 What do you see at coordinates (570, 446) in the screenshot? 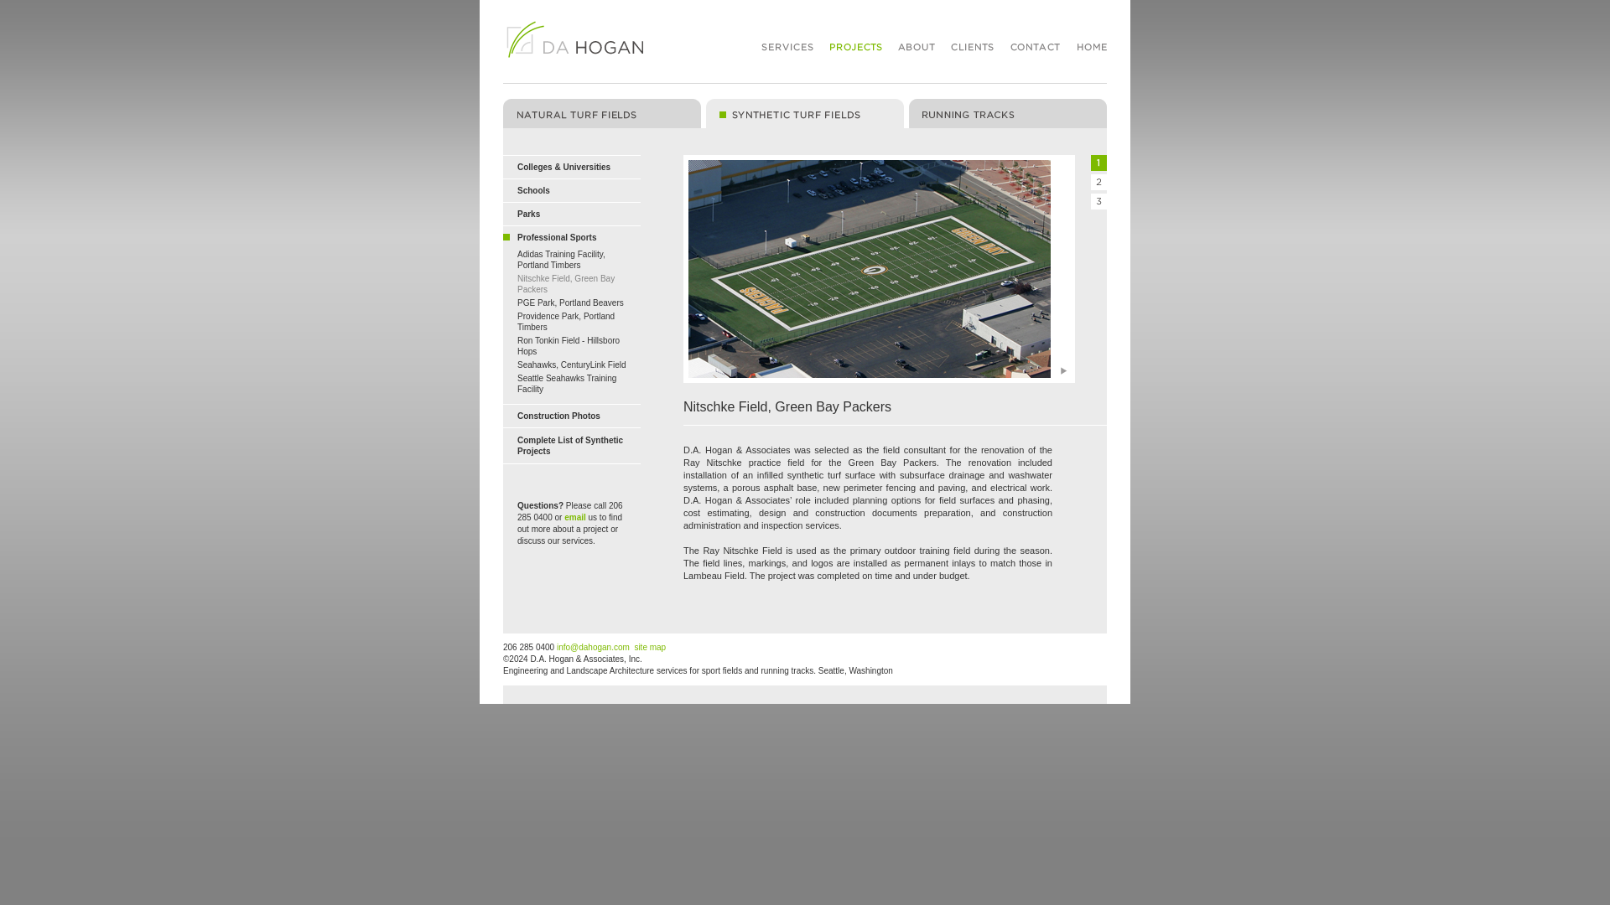
I see `Complete List of Synthetic Projects` at bounding box center [570, 446].